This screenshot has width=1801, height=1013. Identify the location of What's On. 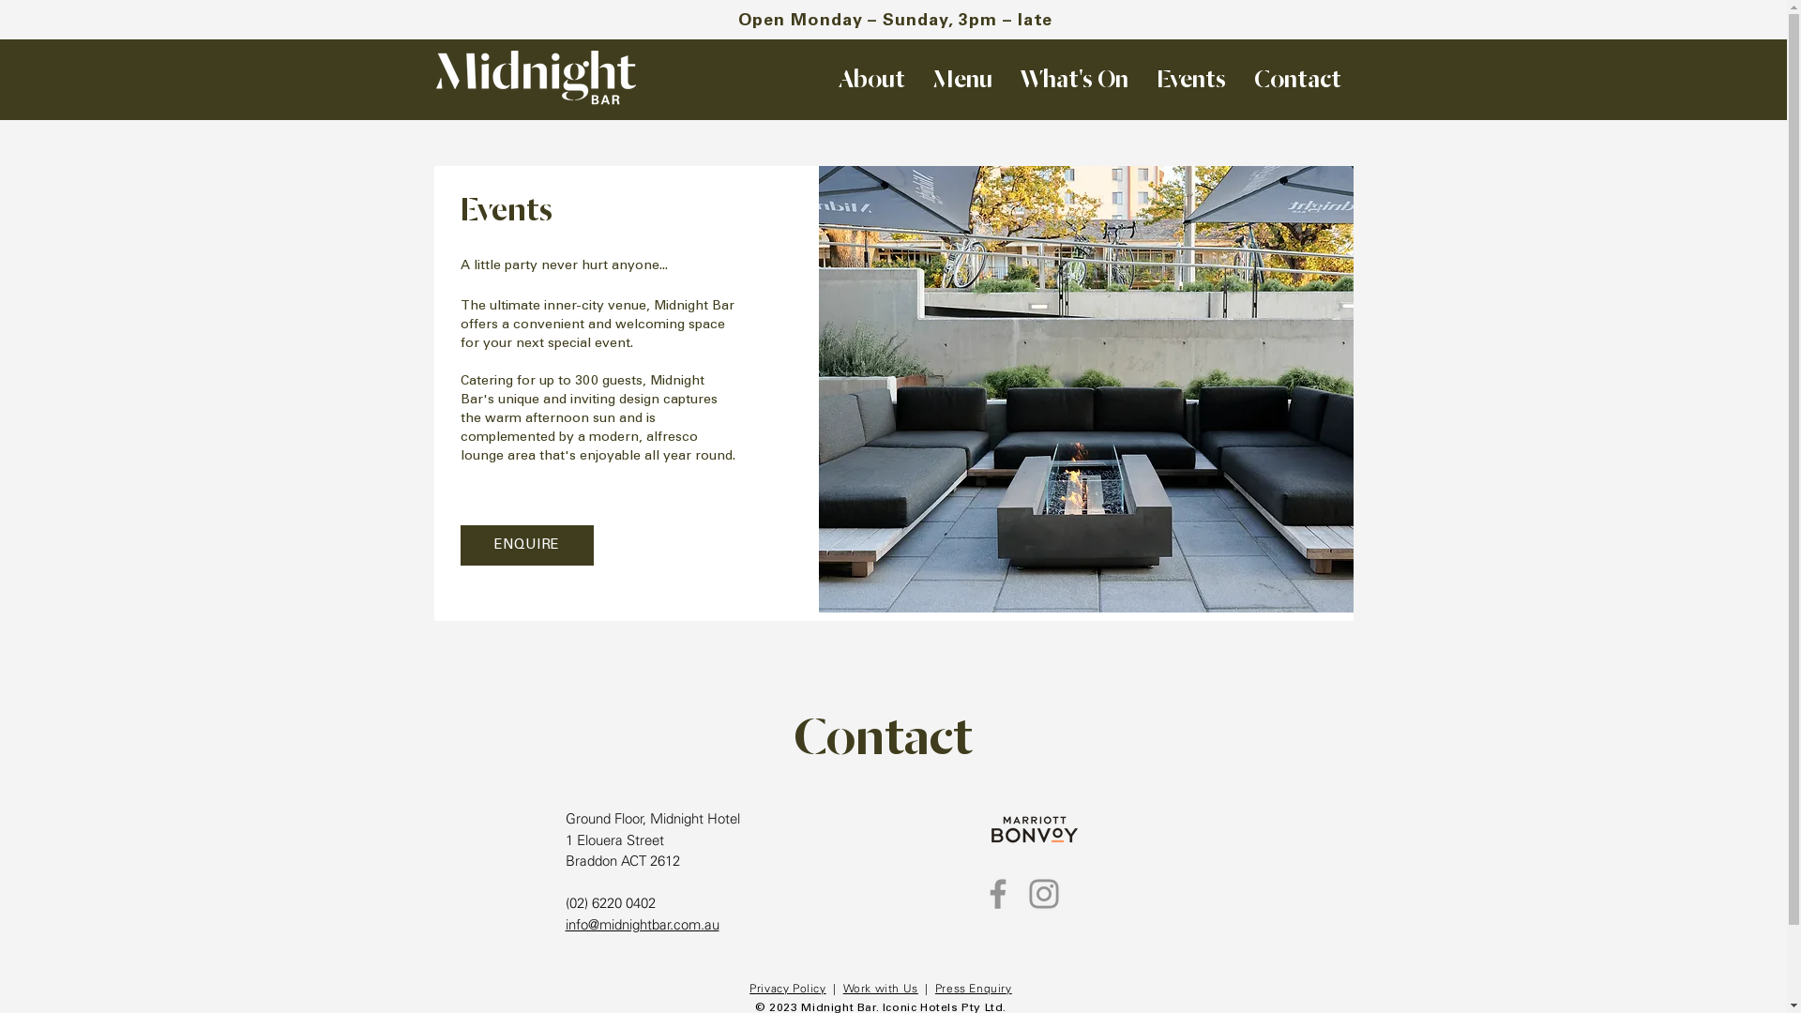
(1073, 79).